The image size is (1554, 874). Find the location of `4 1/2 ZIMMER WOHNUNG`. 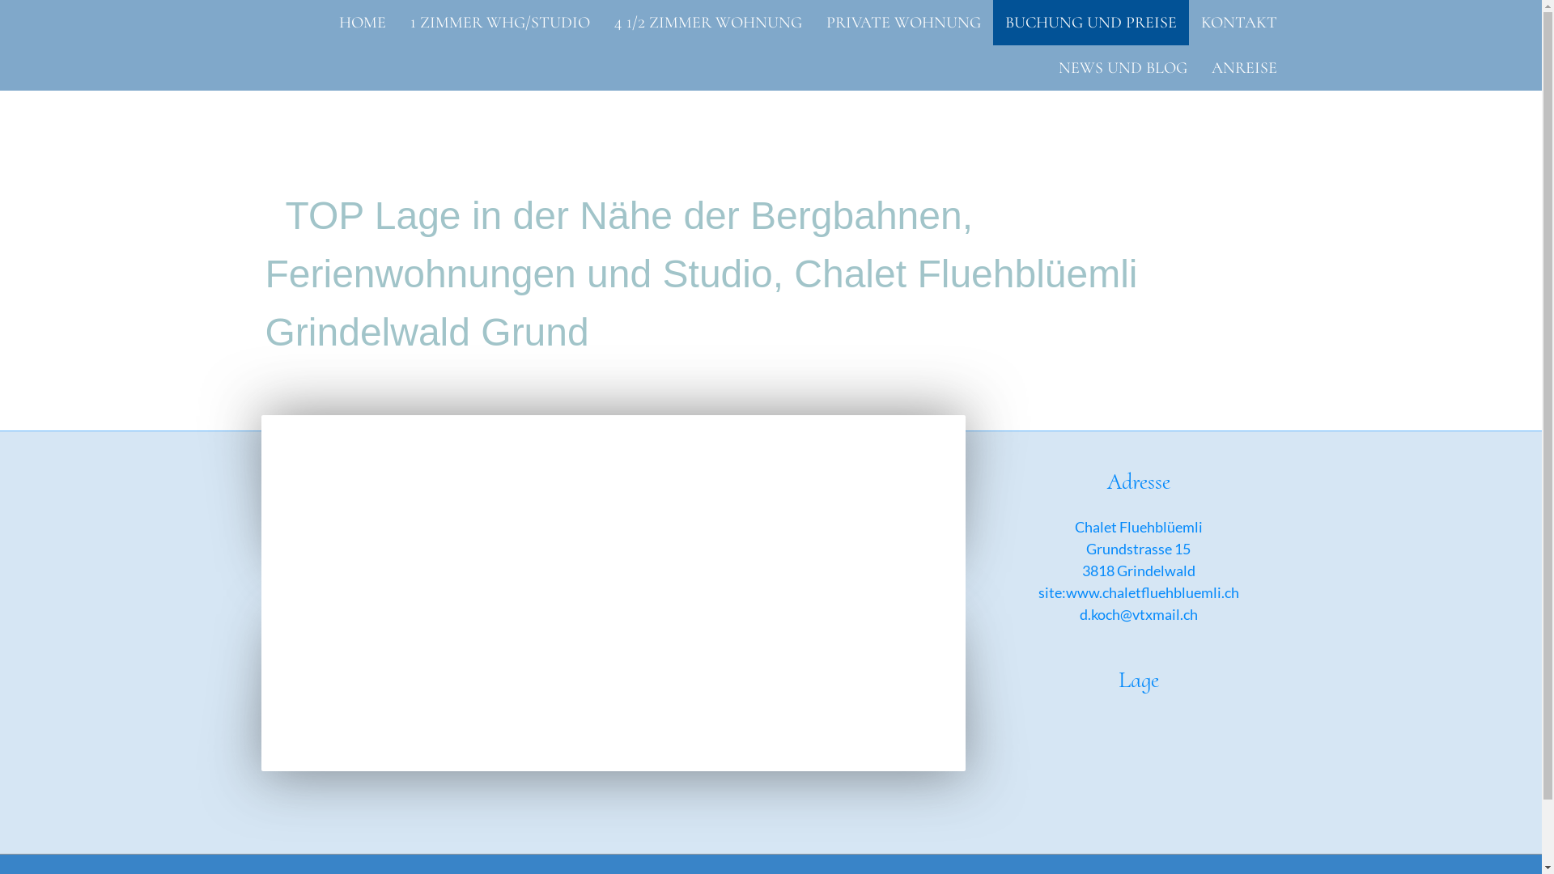

4 1/2 ZIMMER WOHNUNG is located at coordinates (708, 23).